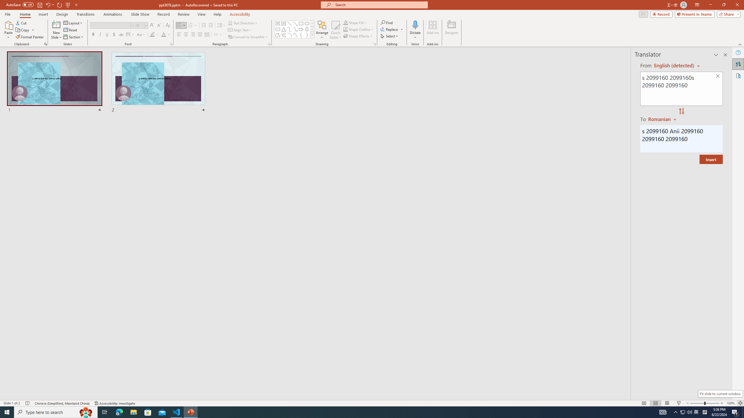 Image resolution: width=744 pixels, height=418 pixels. I want to click on Columns, so click(218, 35).